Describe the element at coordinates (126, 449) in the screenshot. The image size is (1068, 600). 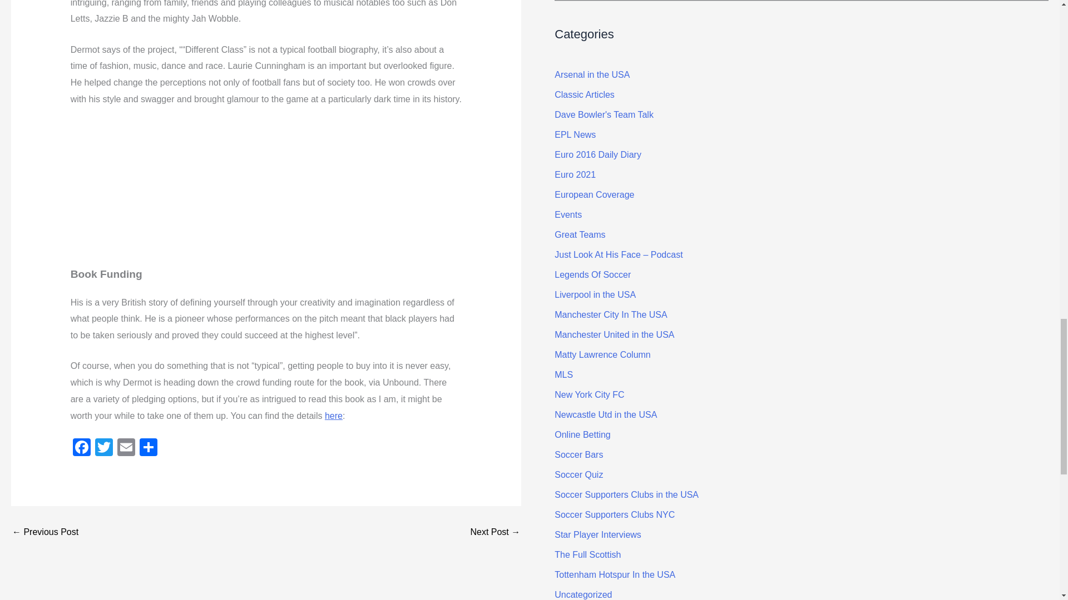
I see `Email` at that location.